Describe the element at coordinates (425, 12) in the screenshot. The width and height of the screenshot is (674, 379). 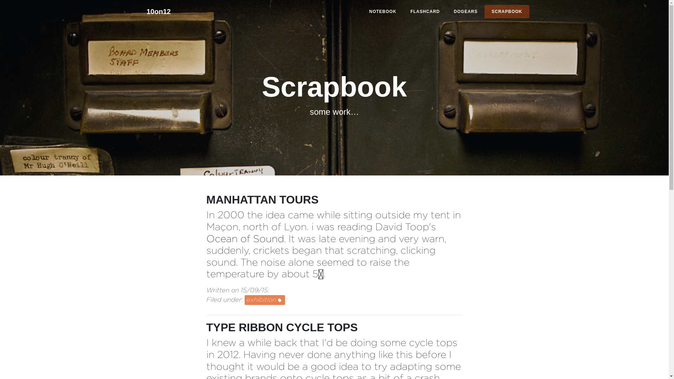
I see `FLASHCARD` at that location.